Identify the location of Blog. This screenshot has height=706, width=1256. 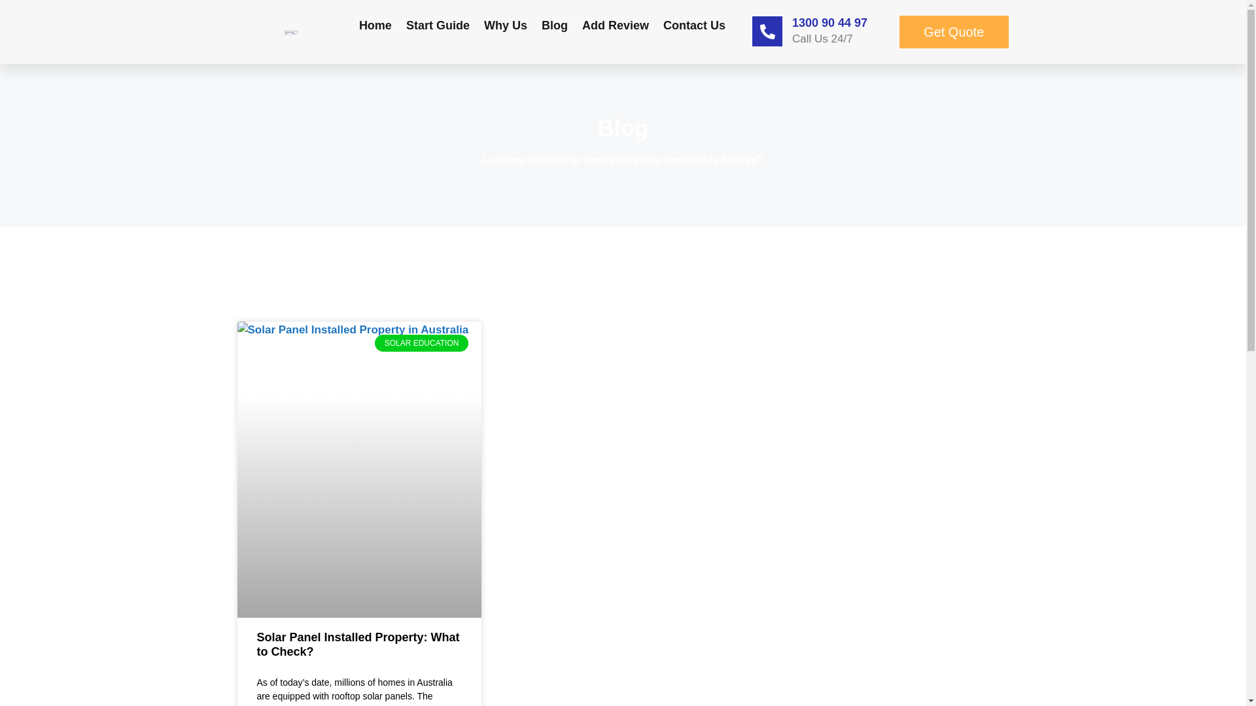
(555, 25).